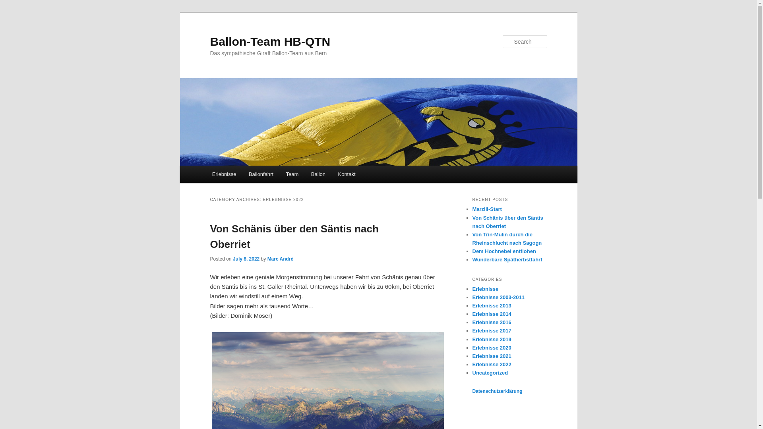 The width and height of the screenshot is (763, 429). Describe the element at coordinates (292, 174) in the screenshot. I see `Team` at that location.